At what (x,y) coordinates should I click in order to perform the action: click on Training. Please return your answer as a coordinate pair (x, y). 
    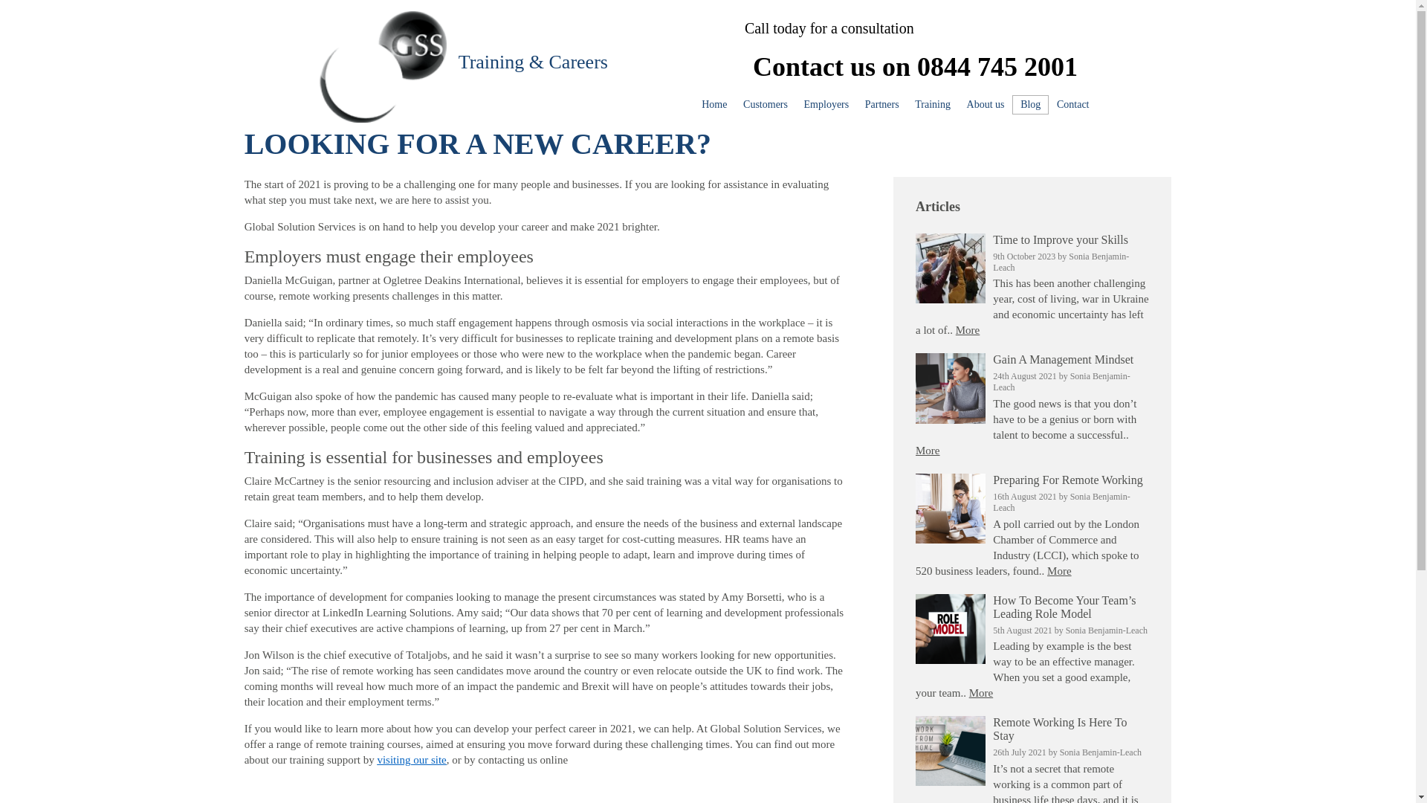
    Looking at the image, I should click on (932, 105).